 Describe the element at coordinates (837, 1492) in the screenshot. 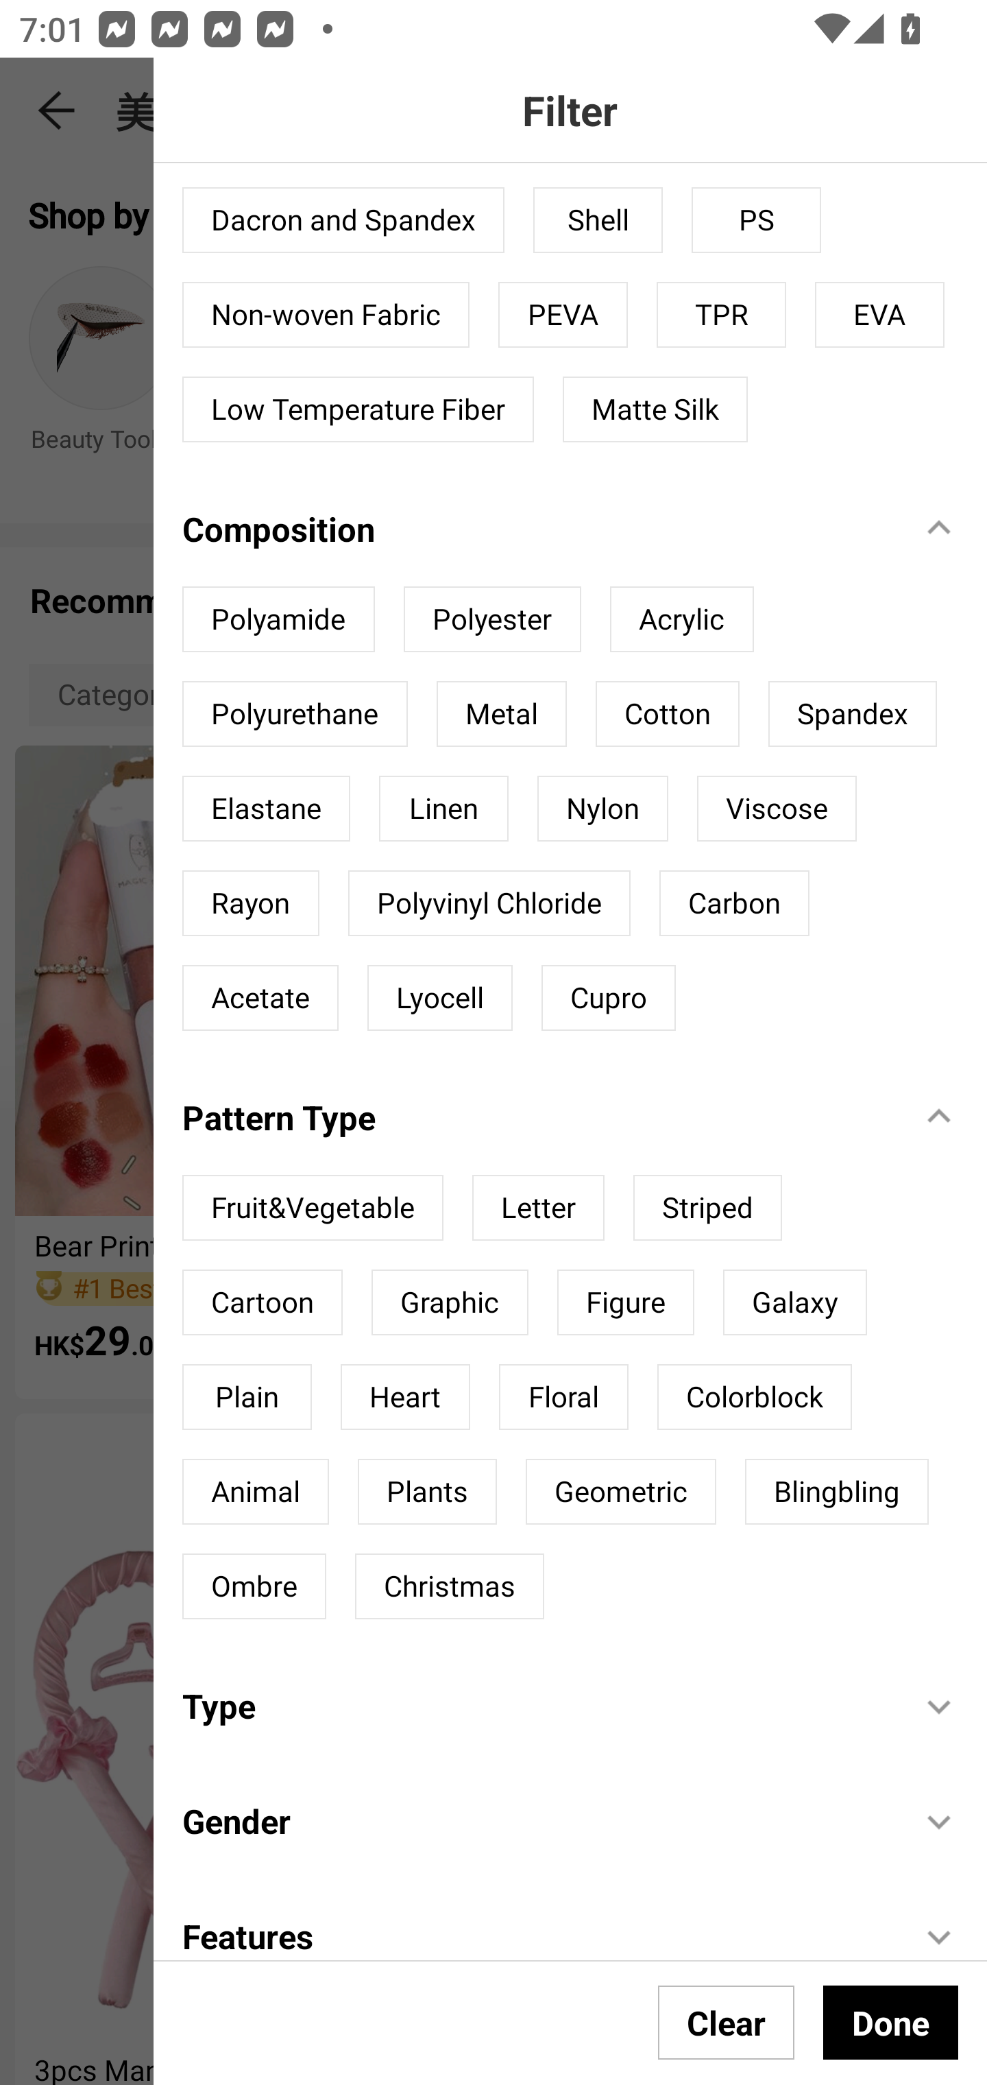

I see `Blingbling` at that location.